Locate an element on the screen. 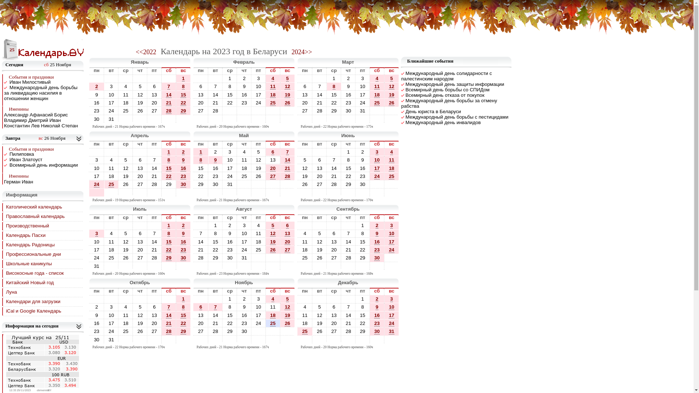 The width and height of the screenshot is (699, 393). 15 is located at coordinates (216, 242).